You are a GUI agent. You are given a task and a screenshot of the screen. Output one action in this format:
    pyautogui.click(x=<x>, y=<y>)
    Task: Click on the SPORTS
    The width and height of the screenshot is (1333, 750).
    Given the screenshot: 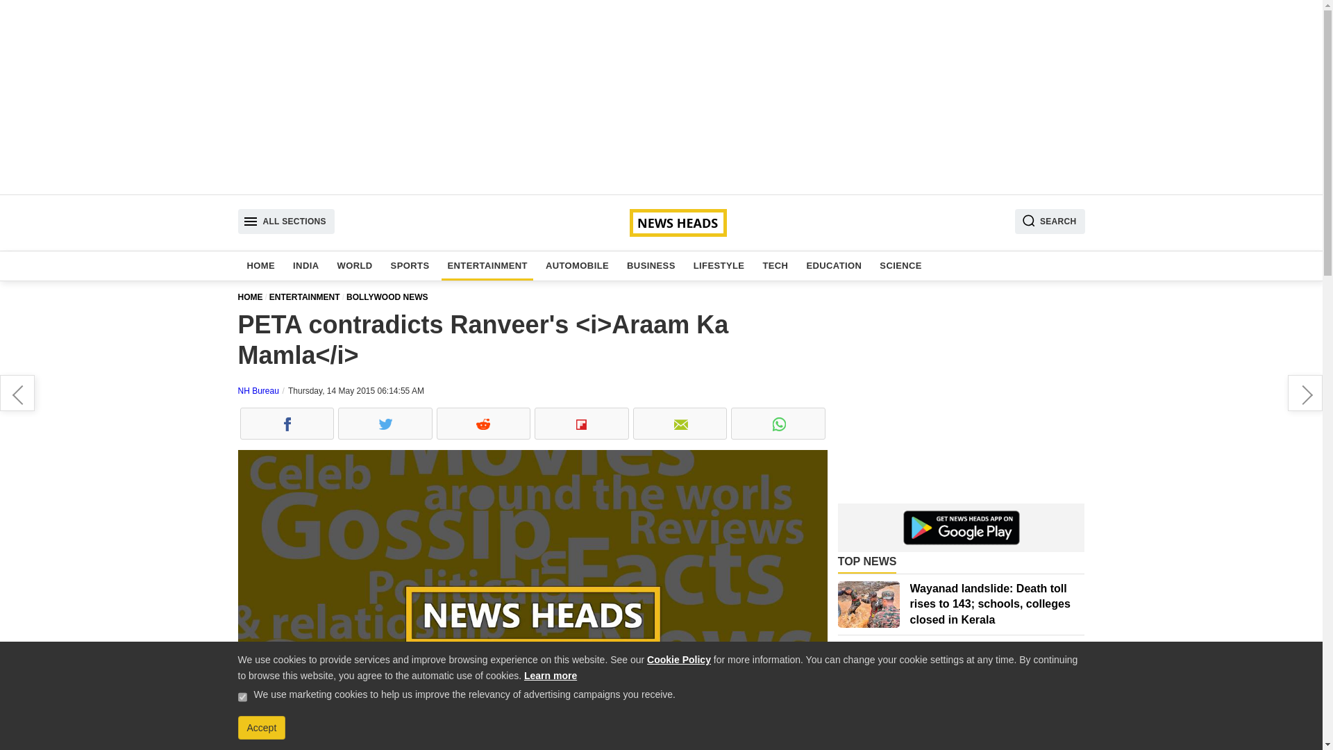 What is the action you would take?
    pyautogui.click(x=410, y=265)
    